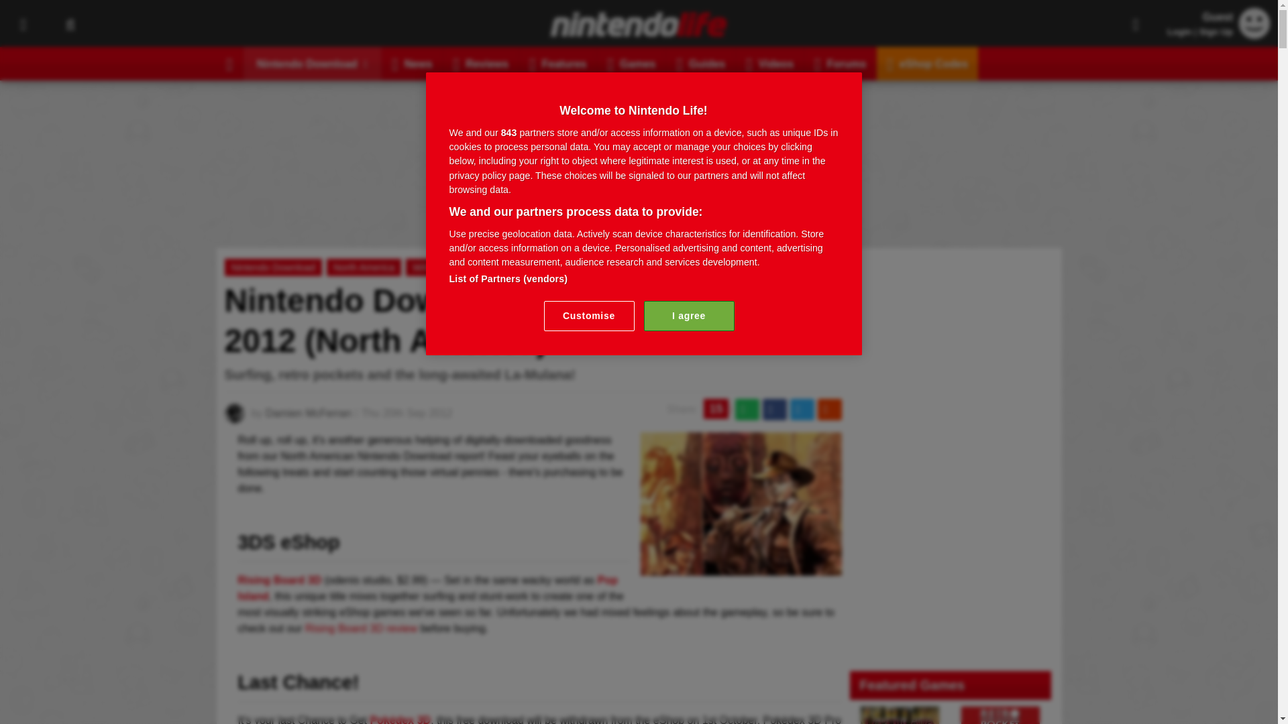 This screenshot has width=1288, height=724. I want to click on At long last!, so click(741, 567).